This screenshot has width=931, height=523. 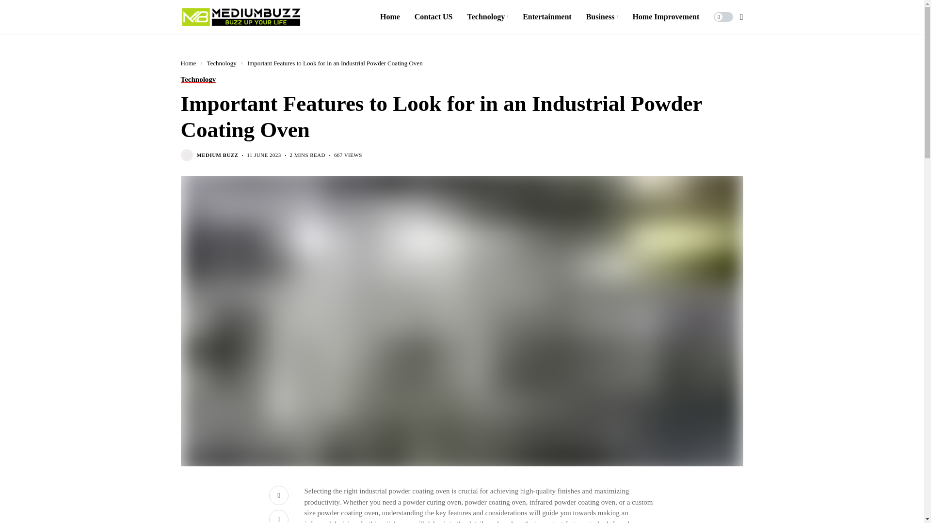 What do you see at coordinates (217, 155) in the screenshot?
I see `Posts by Medium Buzz` at bounding box center [217, 155].